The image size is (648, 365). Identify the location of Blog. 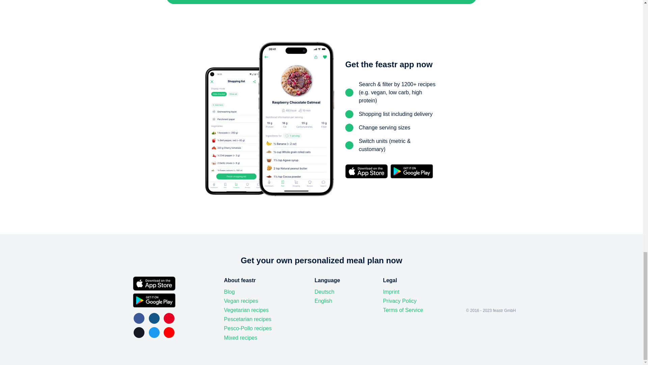
(230, 292).